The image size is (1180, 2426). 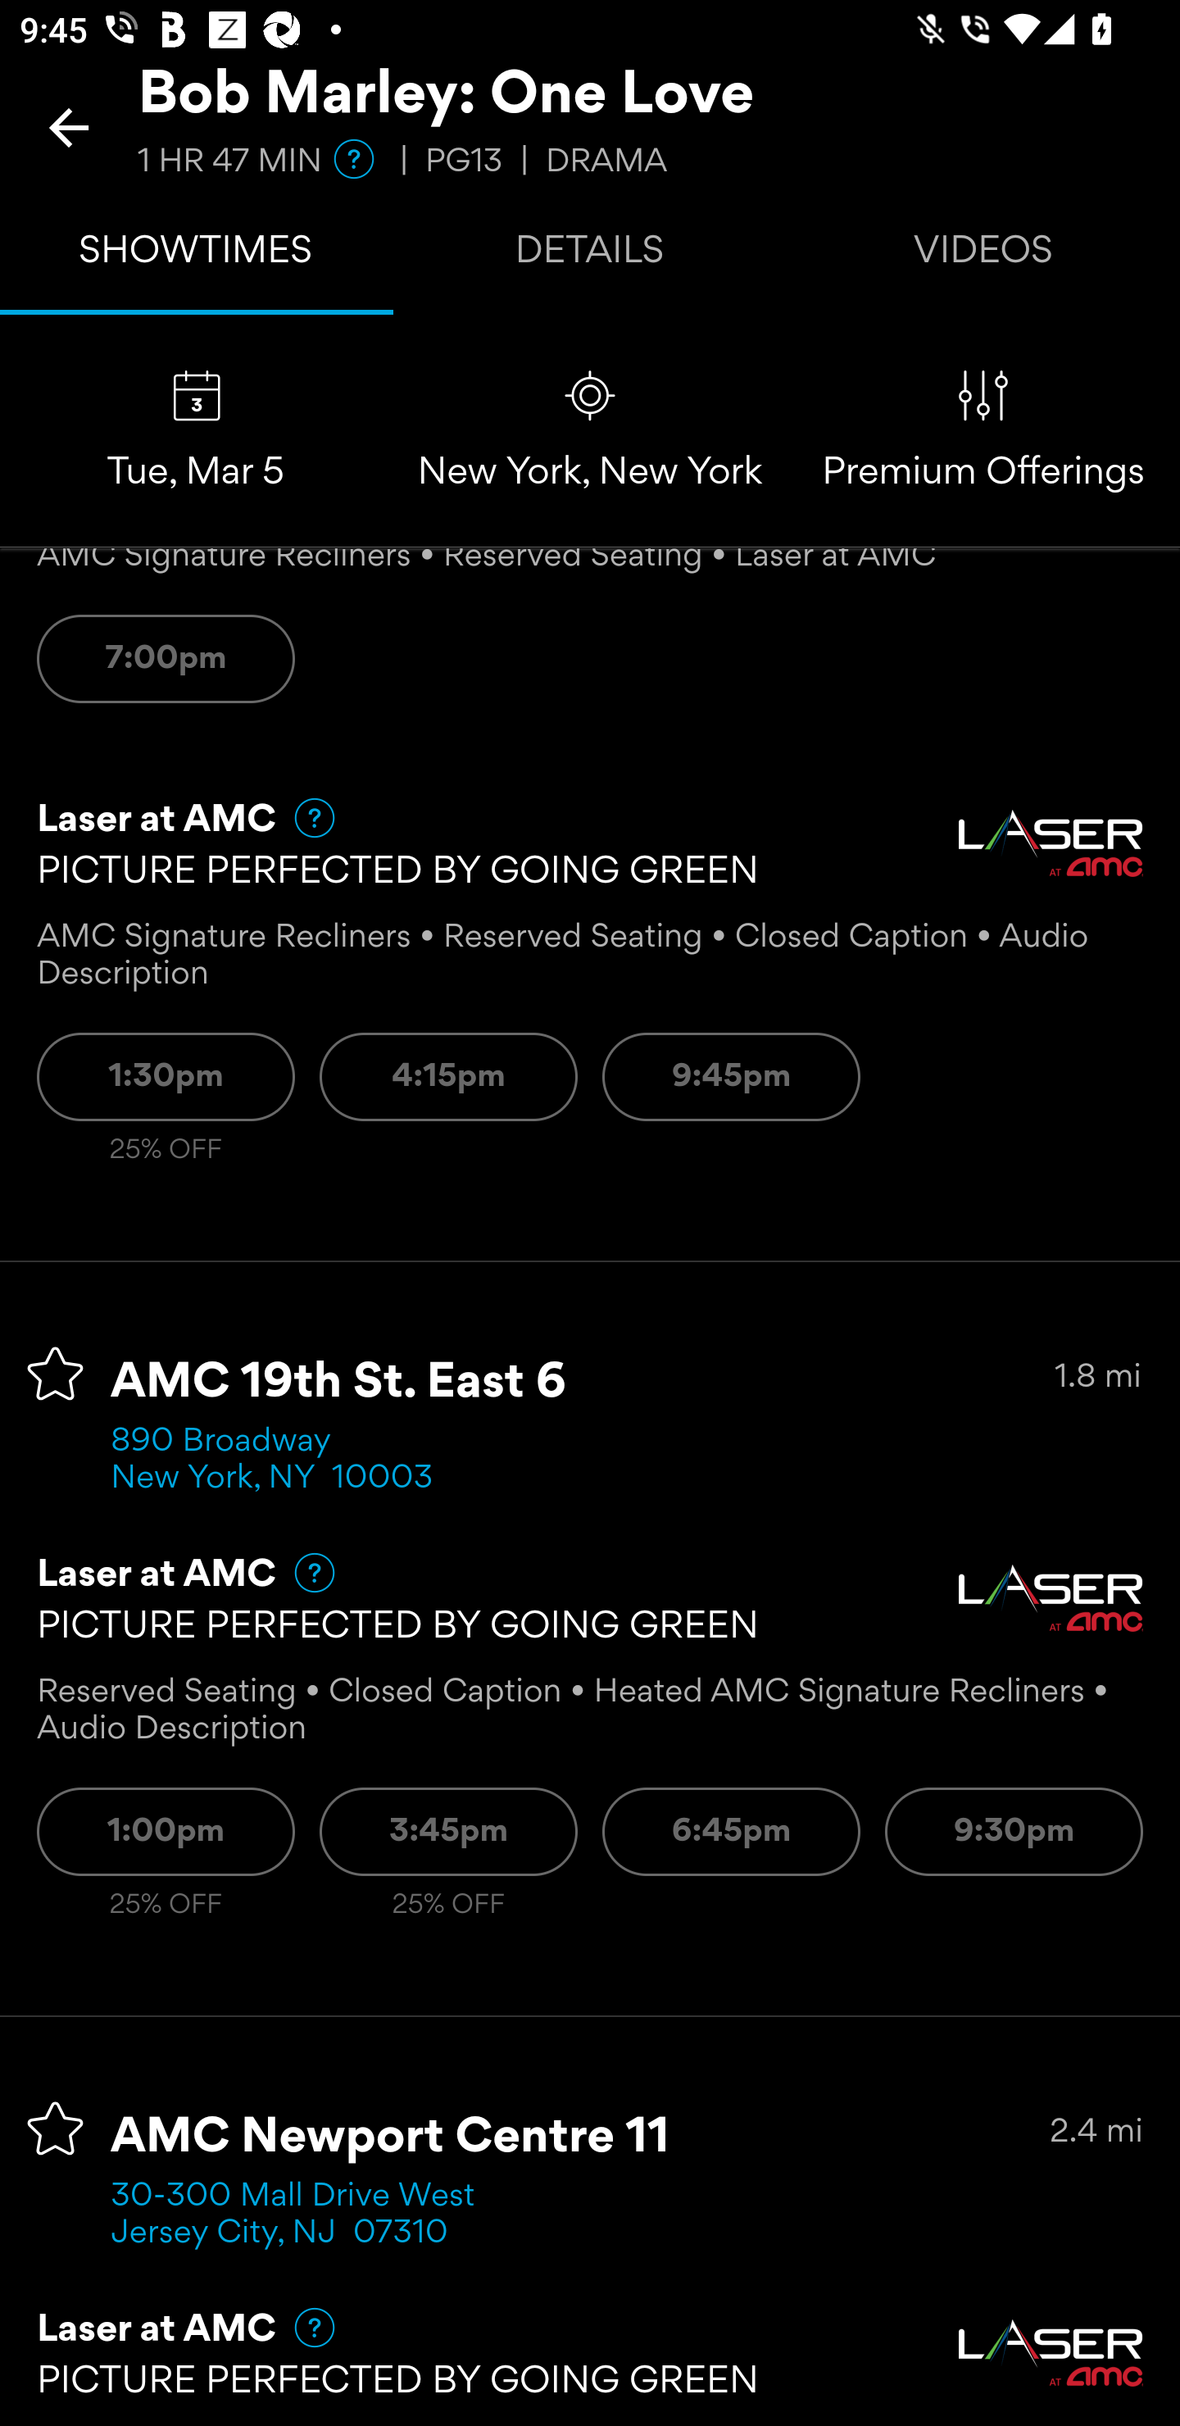 What do you see at coordinates (983, 431) in the screenshot?
I see `Premium Offerings
Premium Offerings` at bounding box center [983, 431].